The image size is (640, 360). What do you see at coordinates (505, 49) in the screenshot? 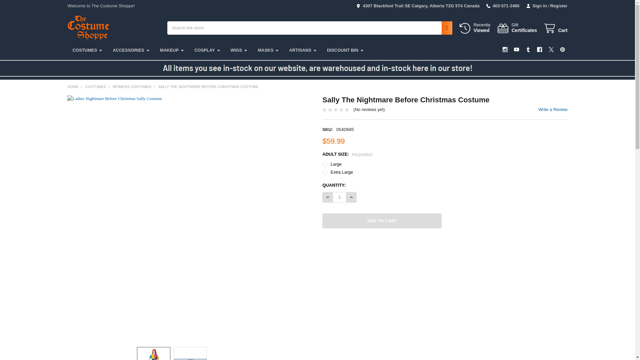
I see `Instagram` at bounding box center [505, 49].